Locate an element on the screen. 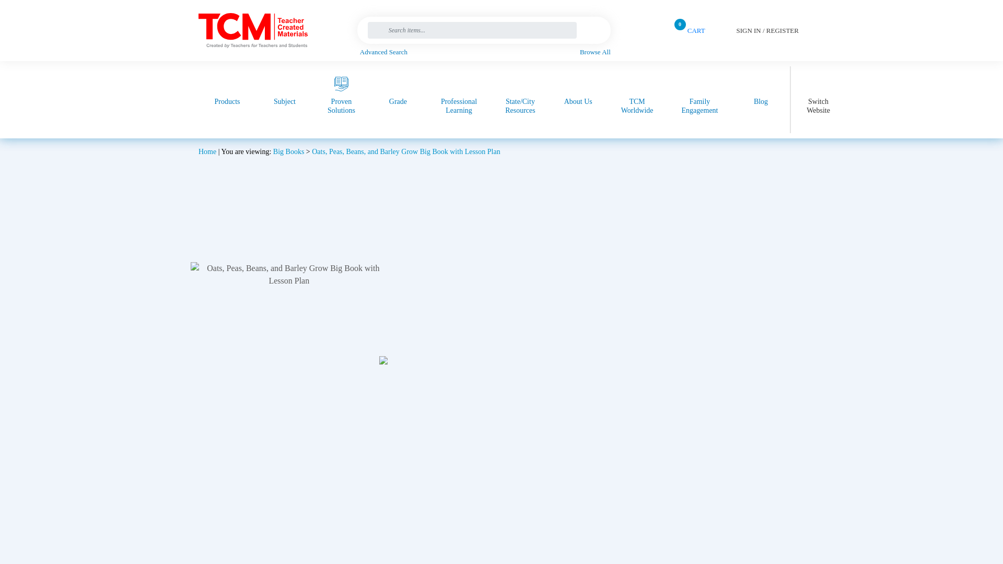  Oats, Peas, Beans, and Barley Grow Big Book with Lesson Plan is located at coordinates (405, 151).